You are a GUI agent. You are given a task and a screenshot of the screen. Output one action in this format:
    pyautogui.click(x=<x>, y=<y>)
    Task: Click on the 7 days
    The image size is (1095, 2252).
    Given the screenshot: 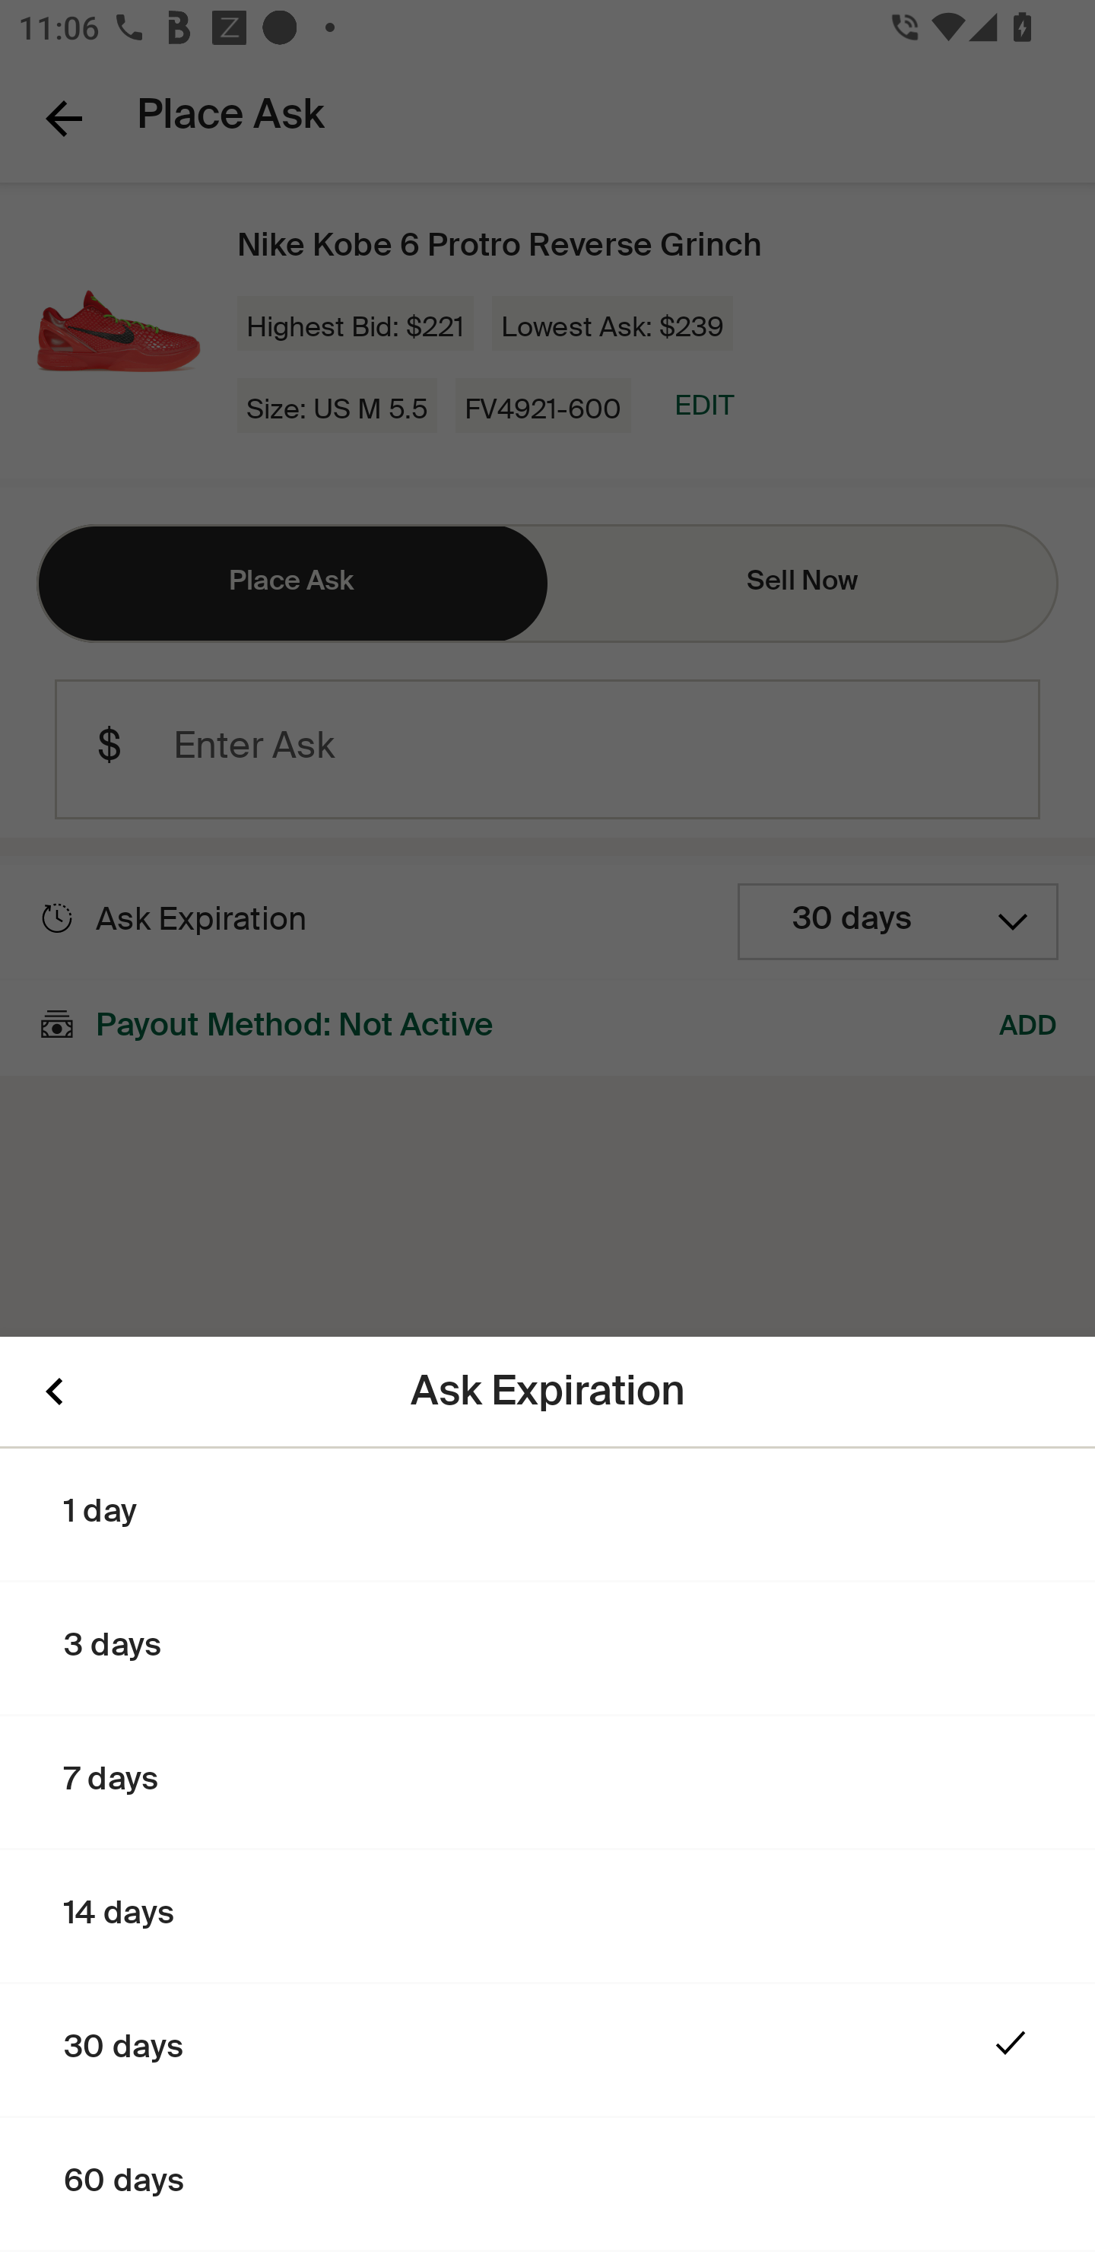 What is the action you would take?
    pyautogui.click(x=547, y=1783)
    